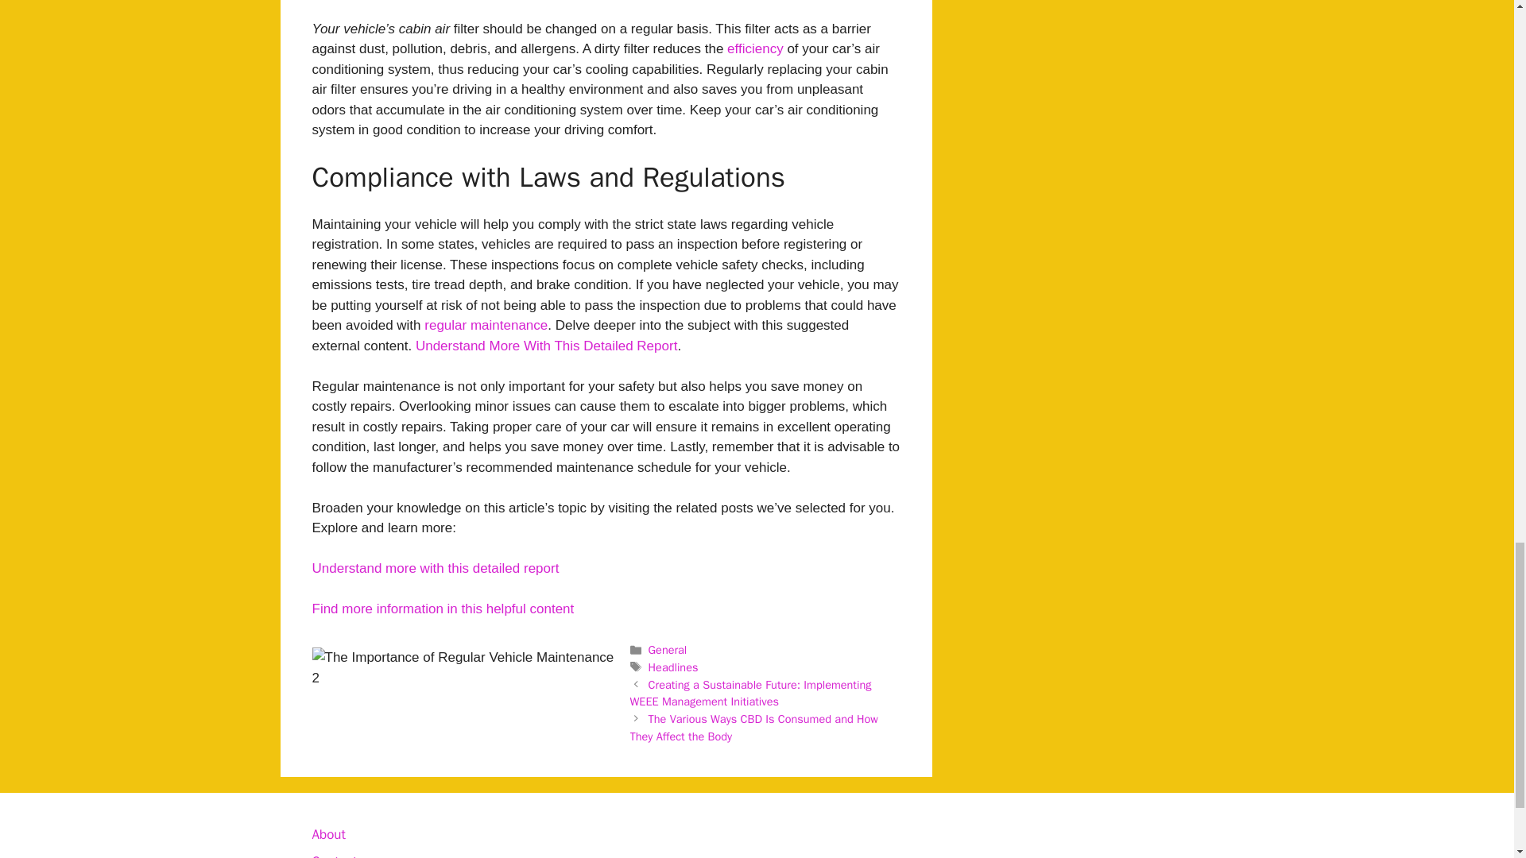  Describe the element at coordinates (668, 650) in the screenshot. I see `General` at that location.